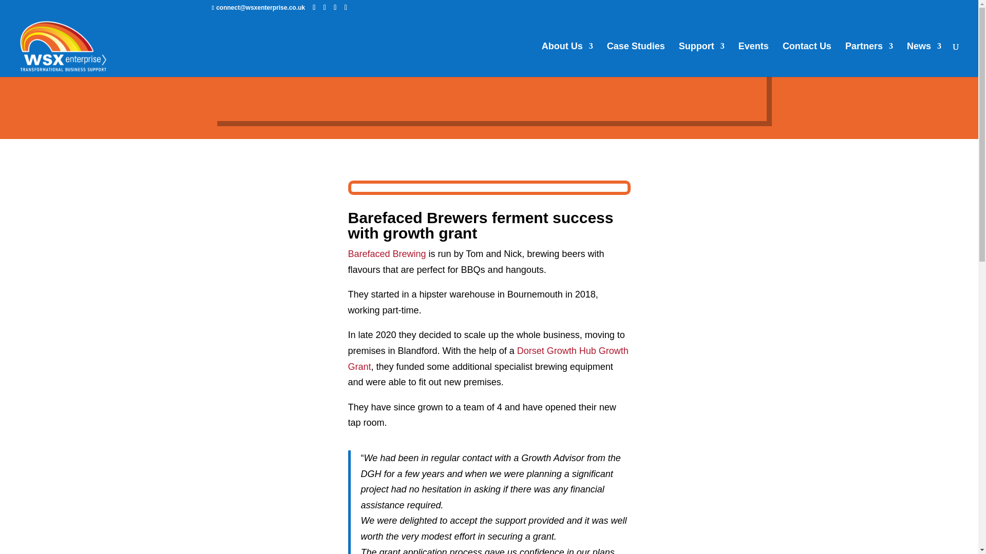 The image size is (986, 554). What do you see at coordinates (701, 60) in the screenshot?
I see `Support` at bounding box center [701, 60].